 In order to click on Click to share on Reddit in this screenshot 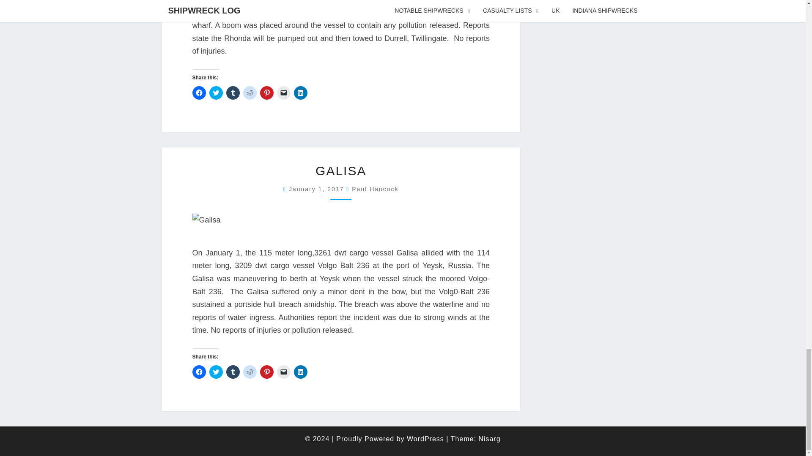, I will do `click(250, 93)`.